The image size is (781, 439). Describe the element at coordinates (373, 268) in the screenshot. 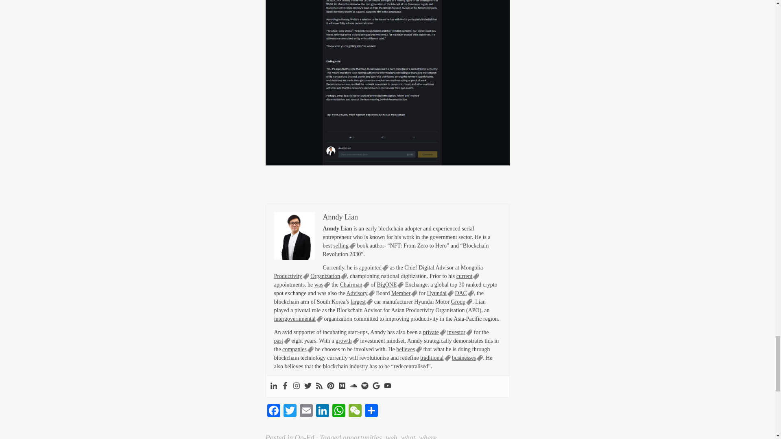

I see `appointed` at that location.